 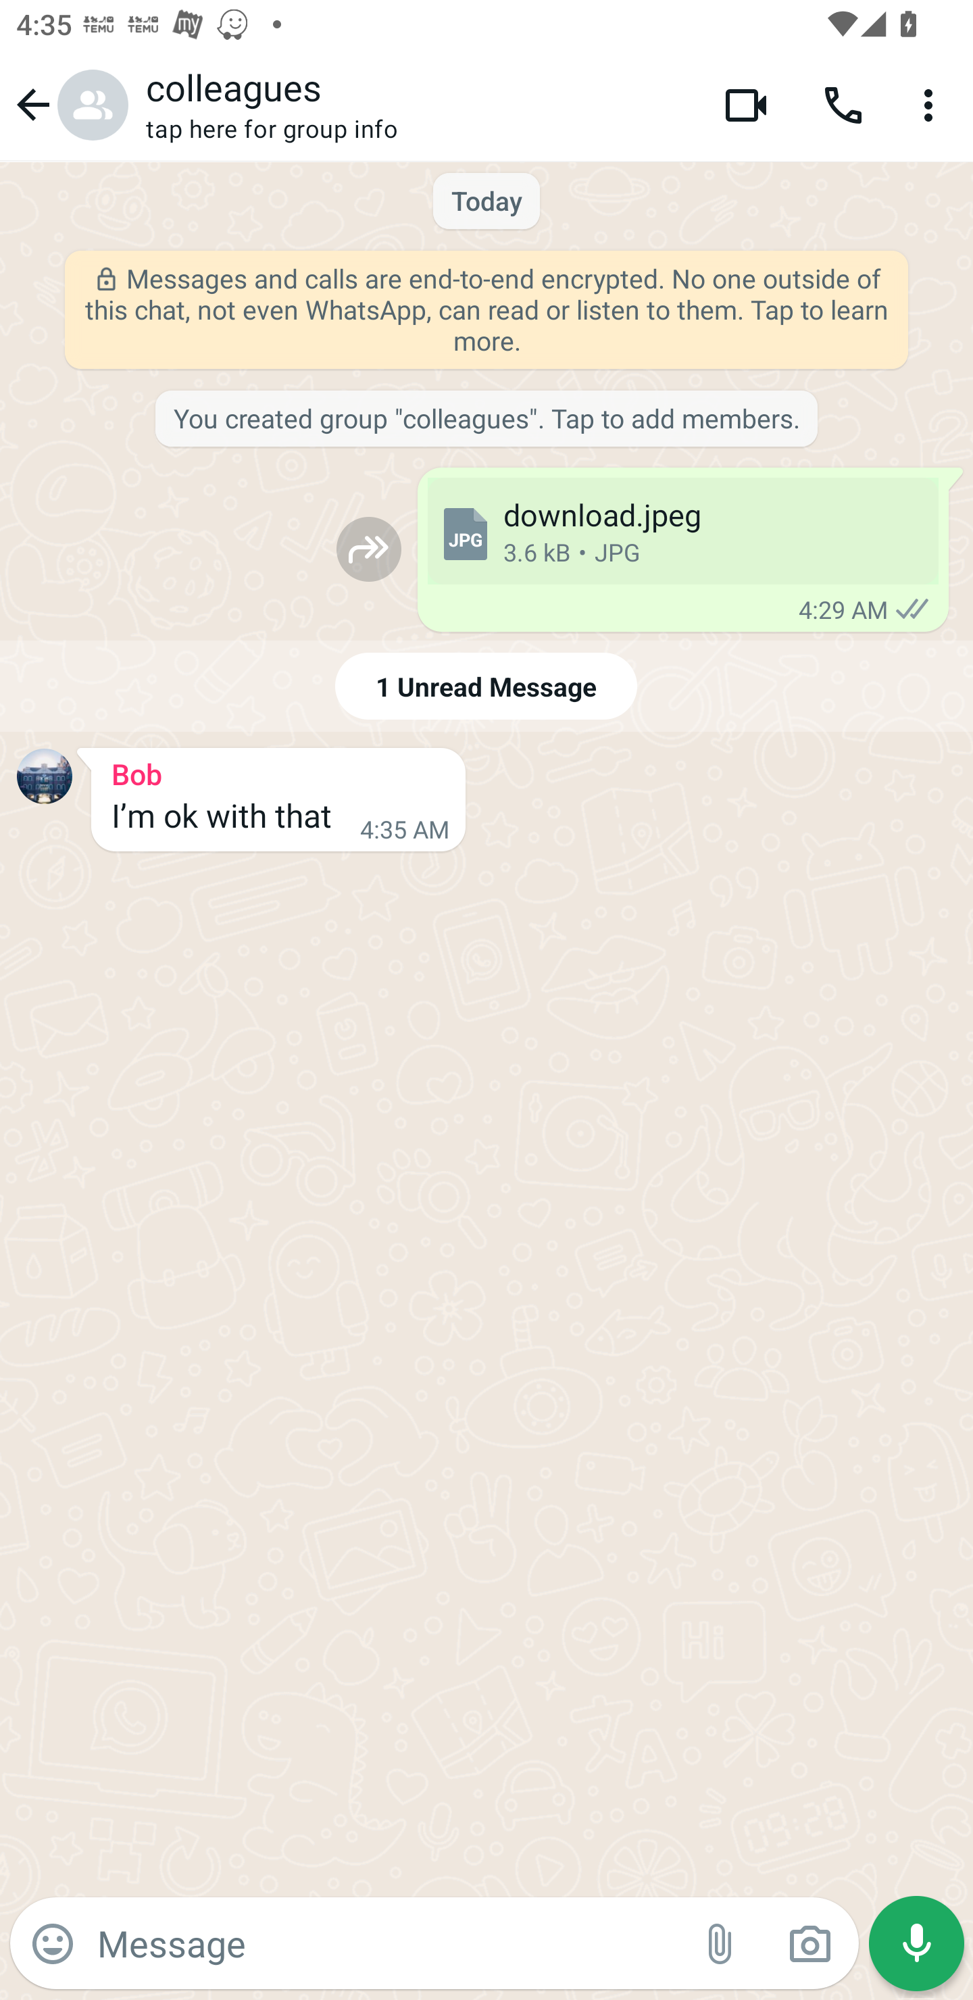 I want to click on Video call, so click(x=746, y=104).